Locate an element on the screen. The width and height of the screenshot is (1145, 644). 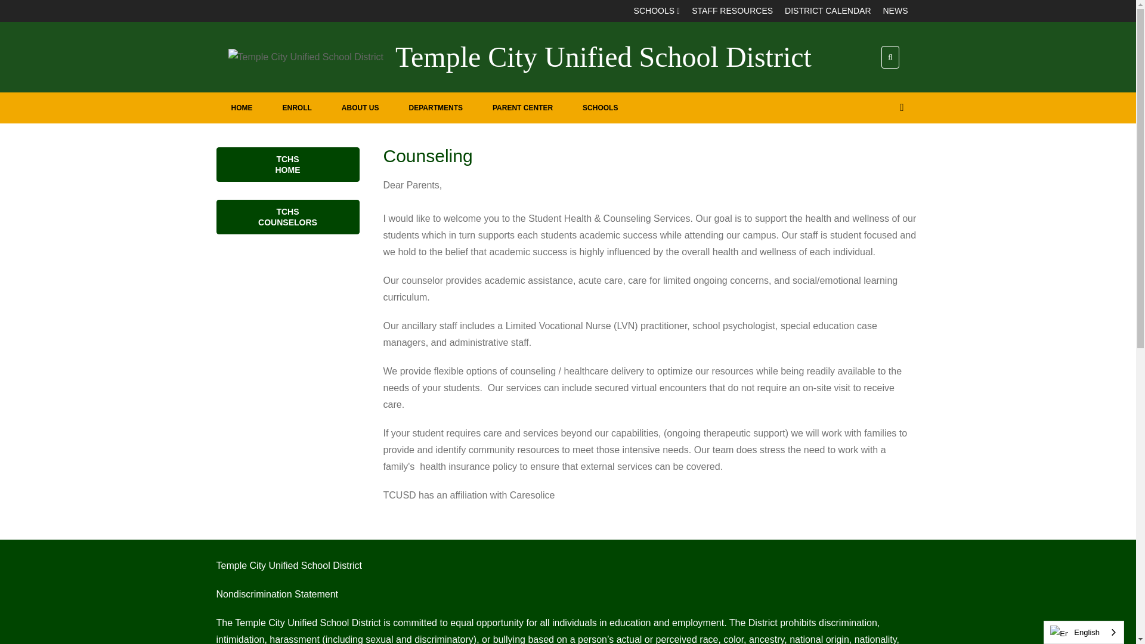
ENROLL is located at coordinates (296, 108).